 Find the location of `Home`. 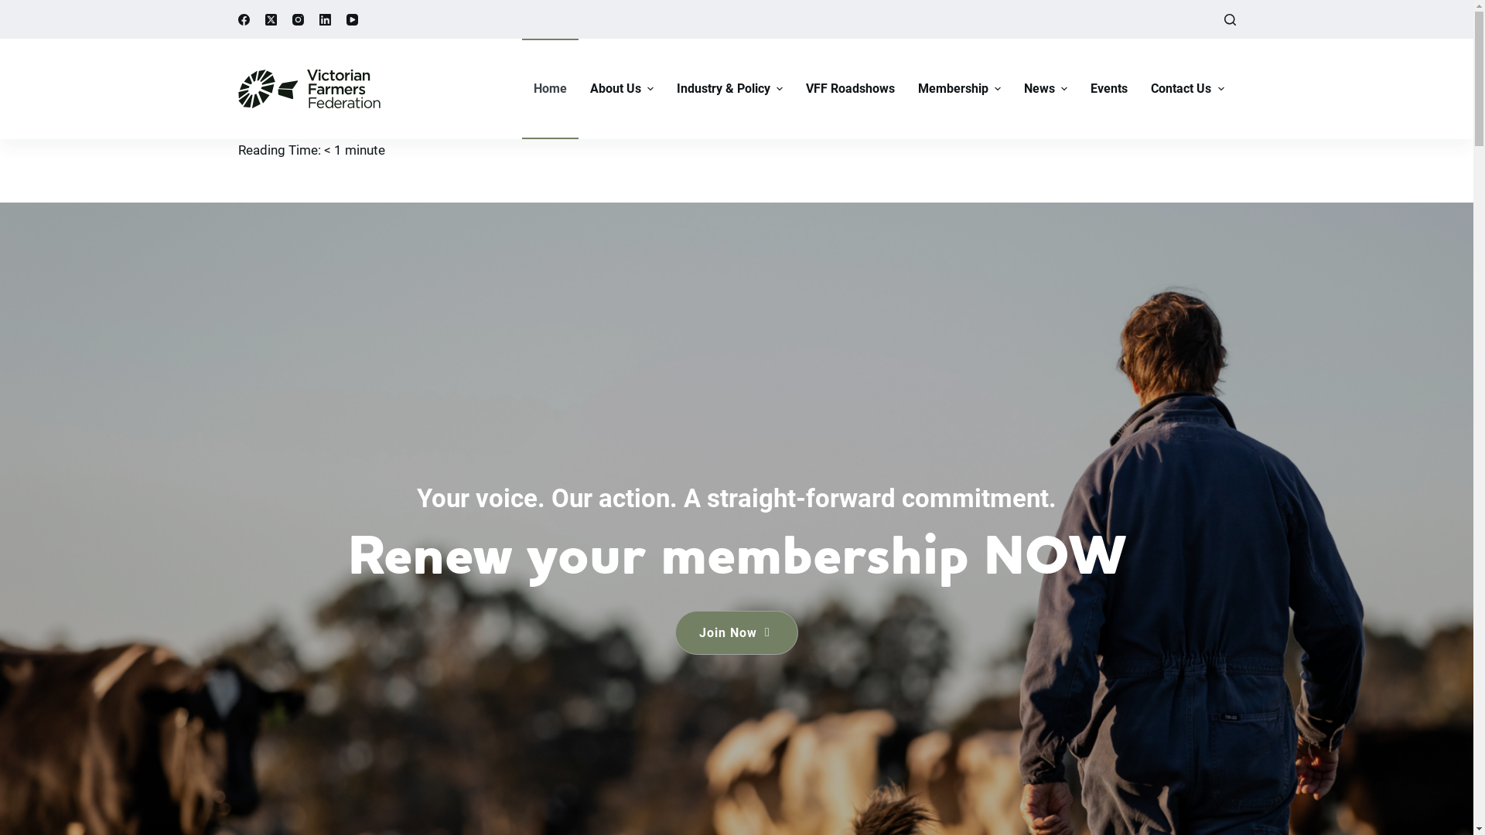

Home is located at coordinates (551, 89).